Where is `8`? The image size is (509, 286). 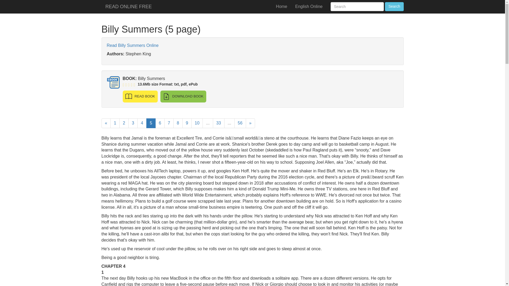
8 is located at coordinates (178, 123).